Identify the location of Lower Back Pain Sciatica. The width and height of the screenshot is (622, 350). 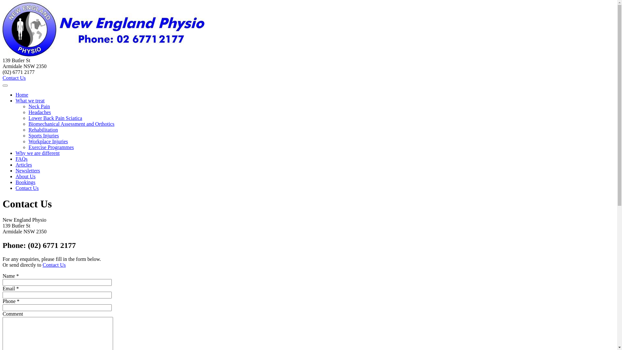
(55, 118).